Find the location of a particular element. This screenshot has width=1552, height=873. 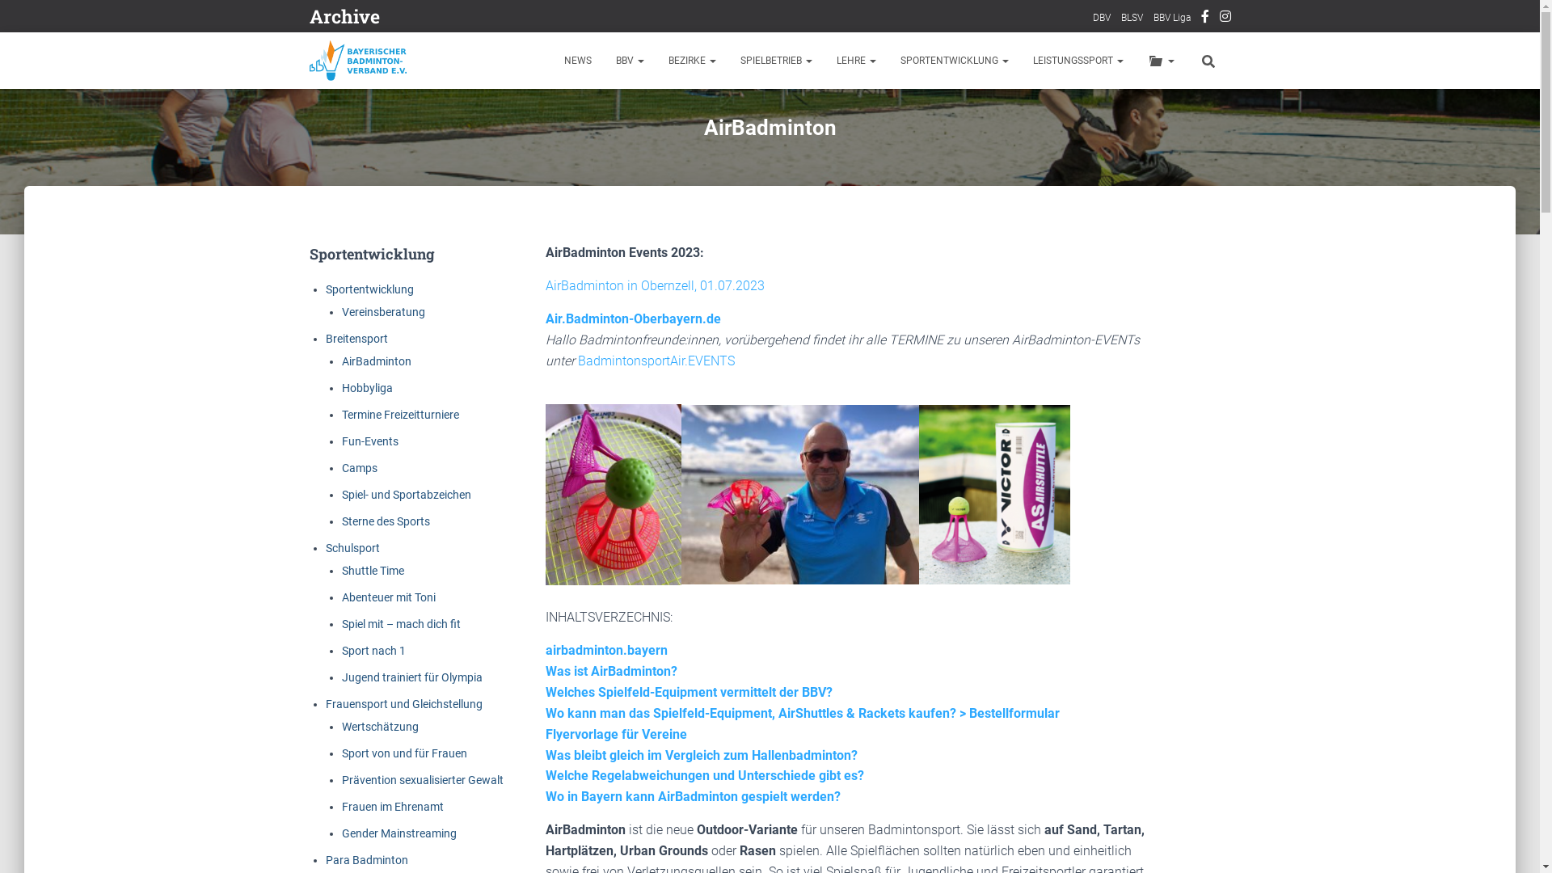

April 2011 is located at coordinates (458, 796).